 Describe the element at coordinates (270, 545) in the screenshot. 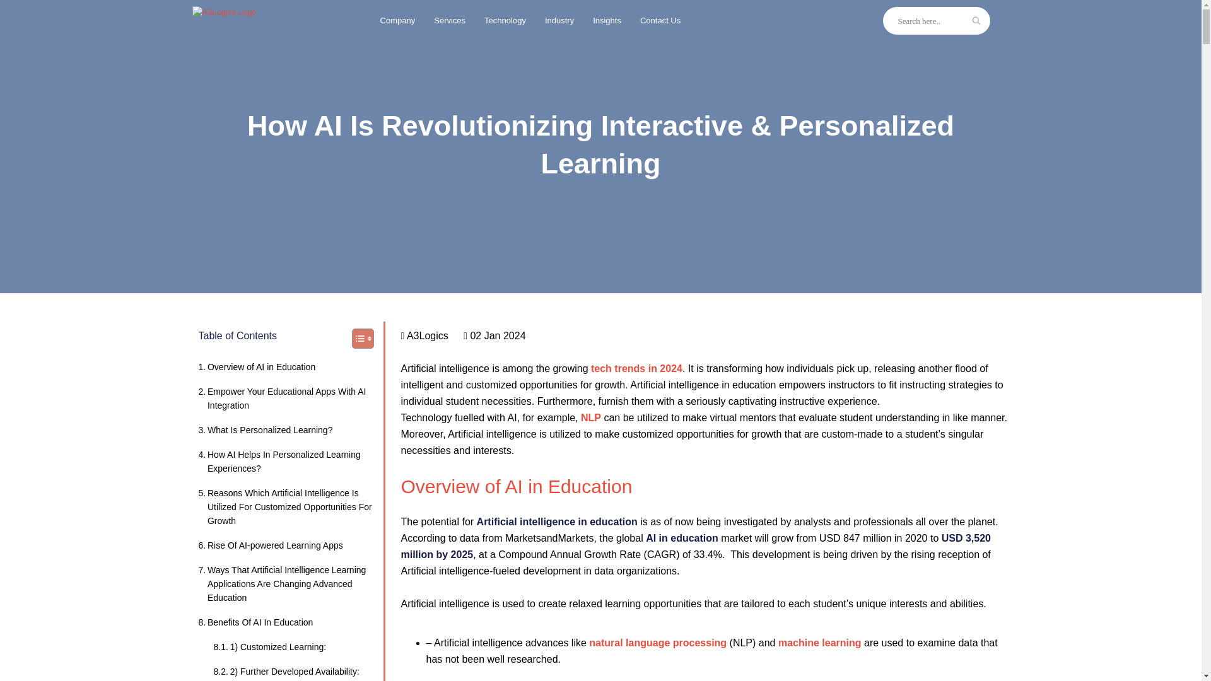

I see `Rise Of AI-powered Learning Apps` at that location.